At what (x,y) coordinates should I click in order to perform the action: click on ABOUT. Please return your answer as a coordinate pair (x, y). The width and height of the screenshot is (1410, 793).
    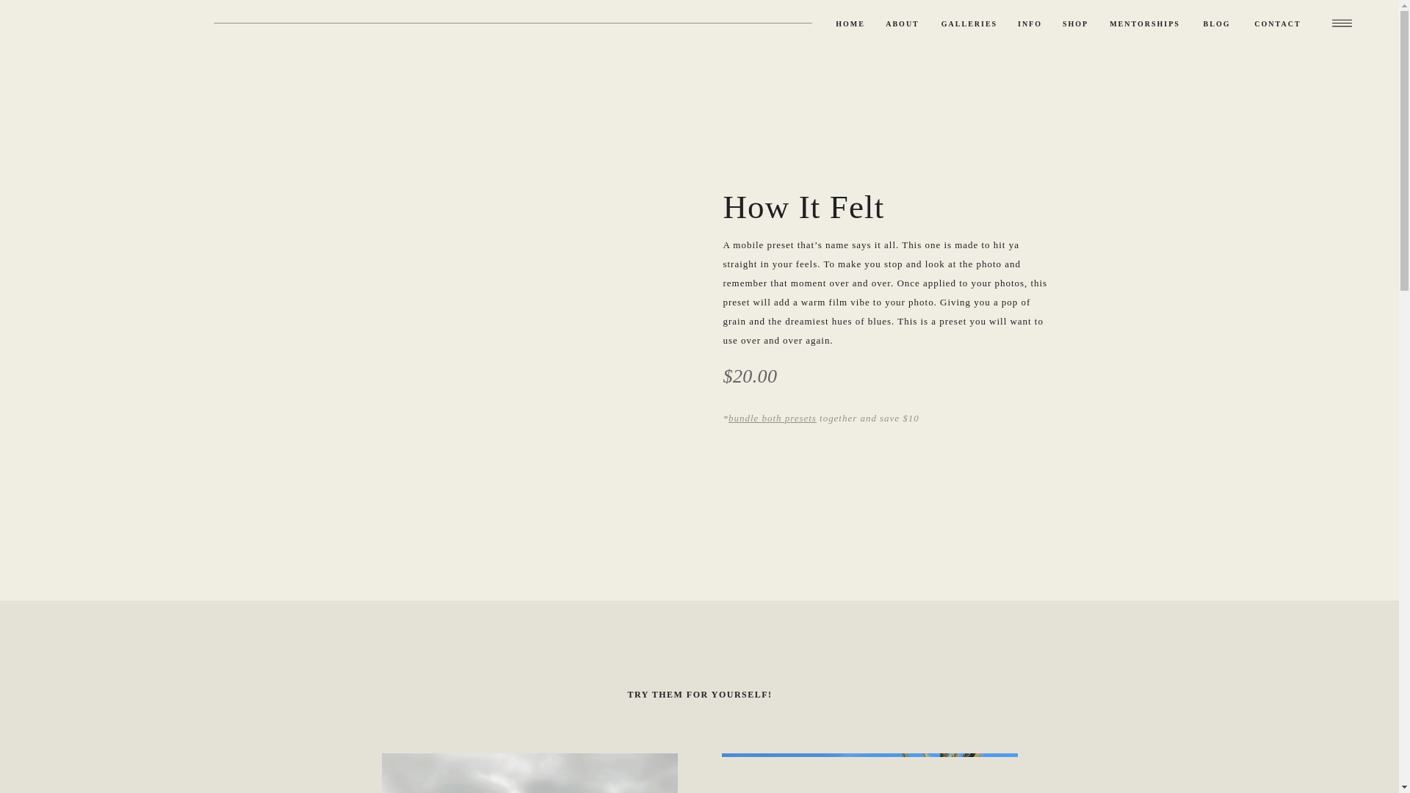
    Looking at the image, I should click on (902, 24).